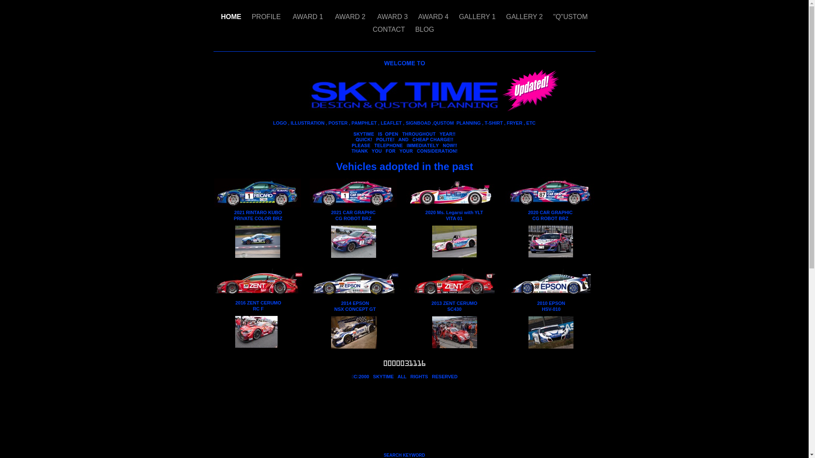 Image resolution: width=815 pixels, height=458 pixels. I want to click on HOME_files/2010EPSON_1.jpg, so click(551, 296).